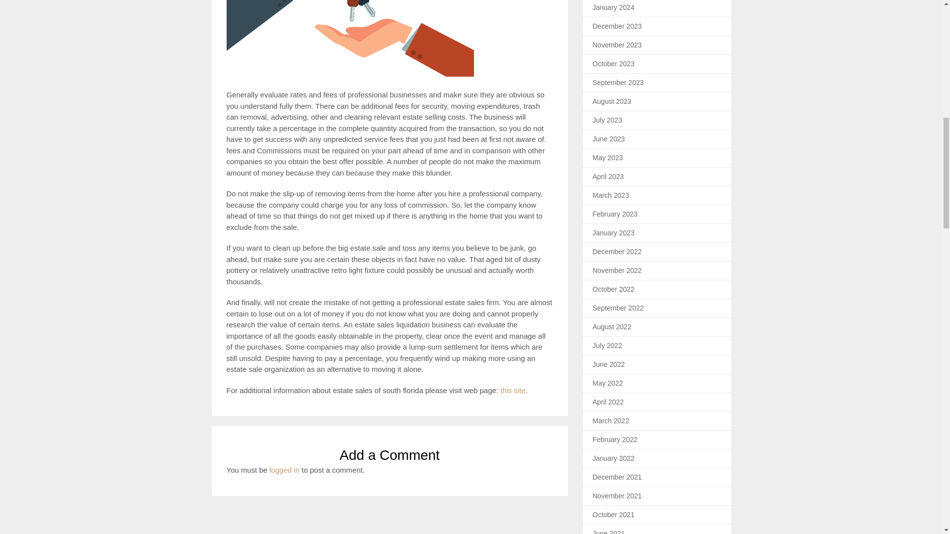  What do you see at coordinates (614, 233) in the screenshot?
I see `January 2023` at bounding box center [614, 233].